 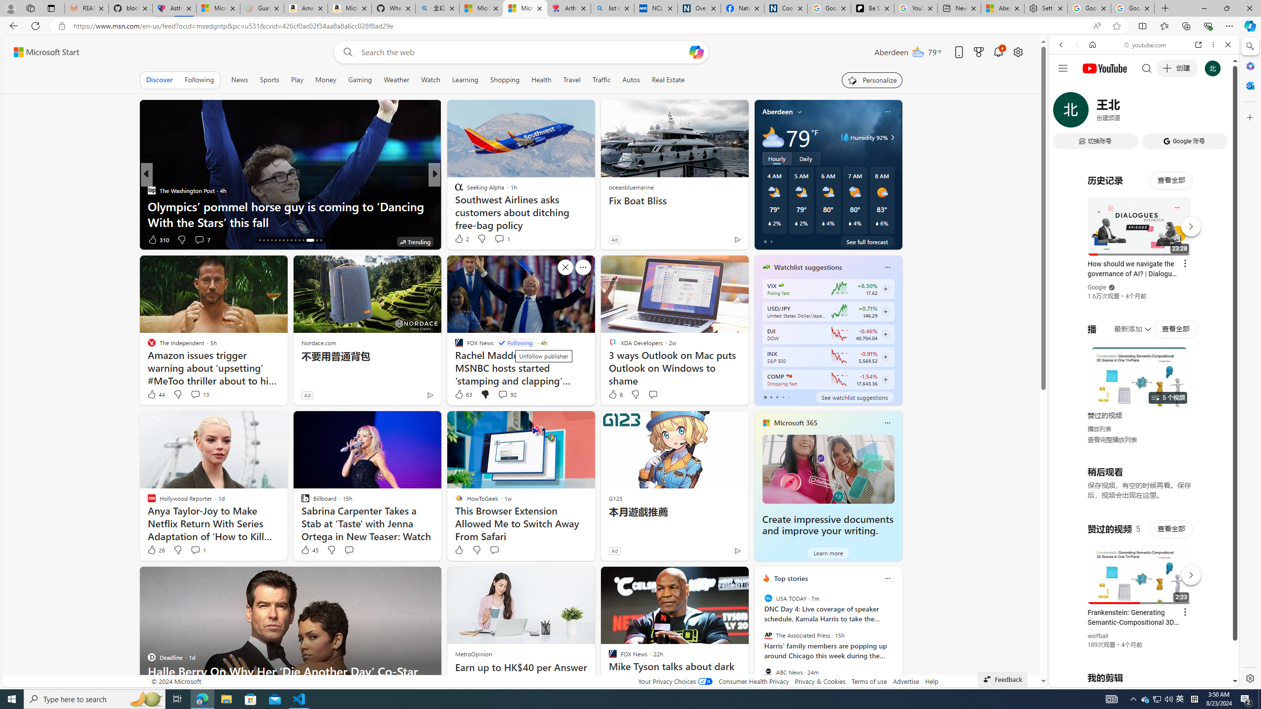 I want to click on Mostly cloudy, so click(x=773, y=137).